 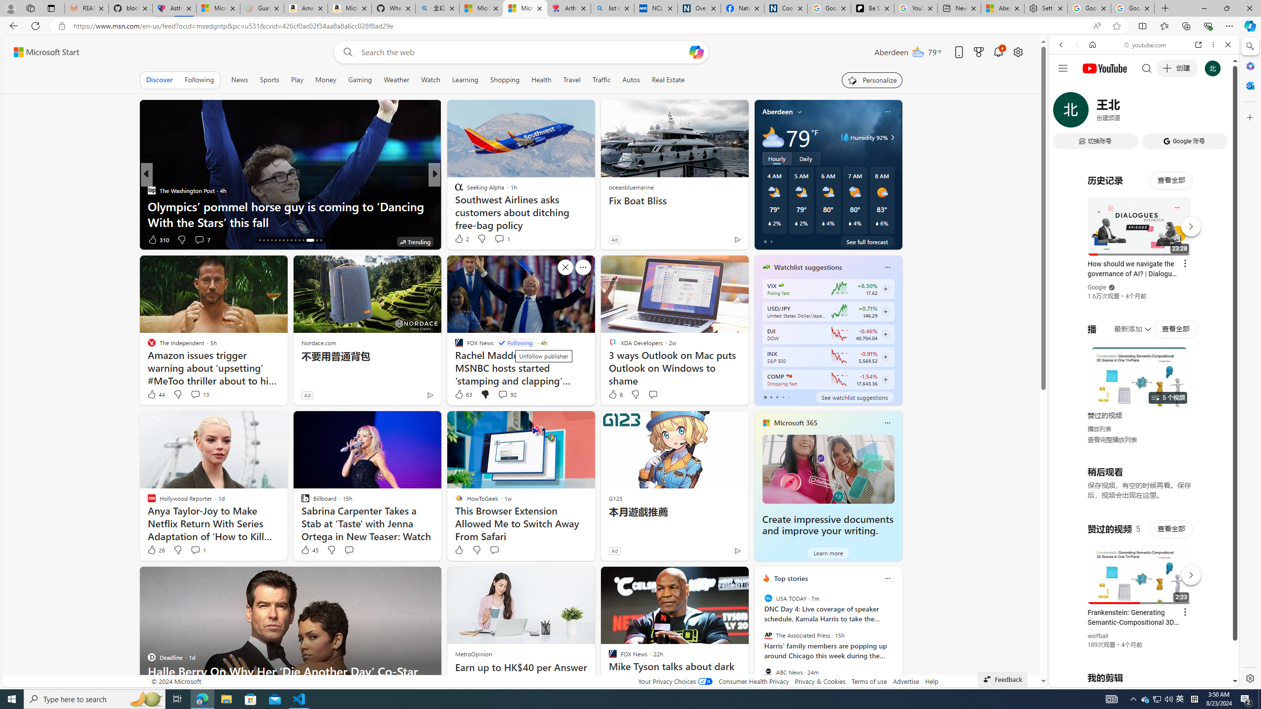 I want to click on Mostly cloudy, so click(x=773, y=137).